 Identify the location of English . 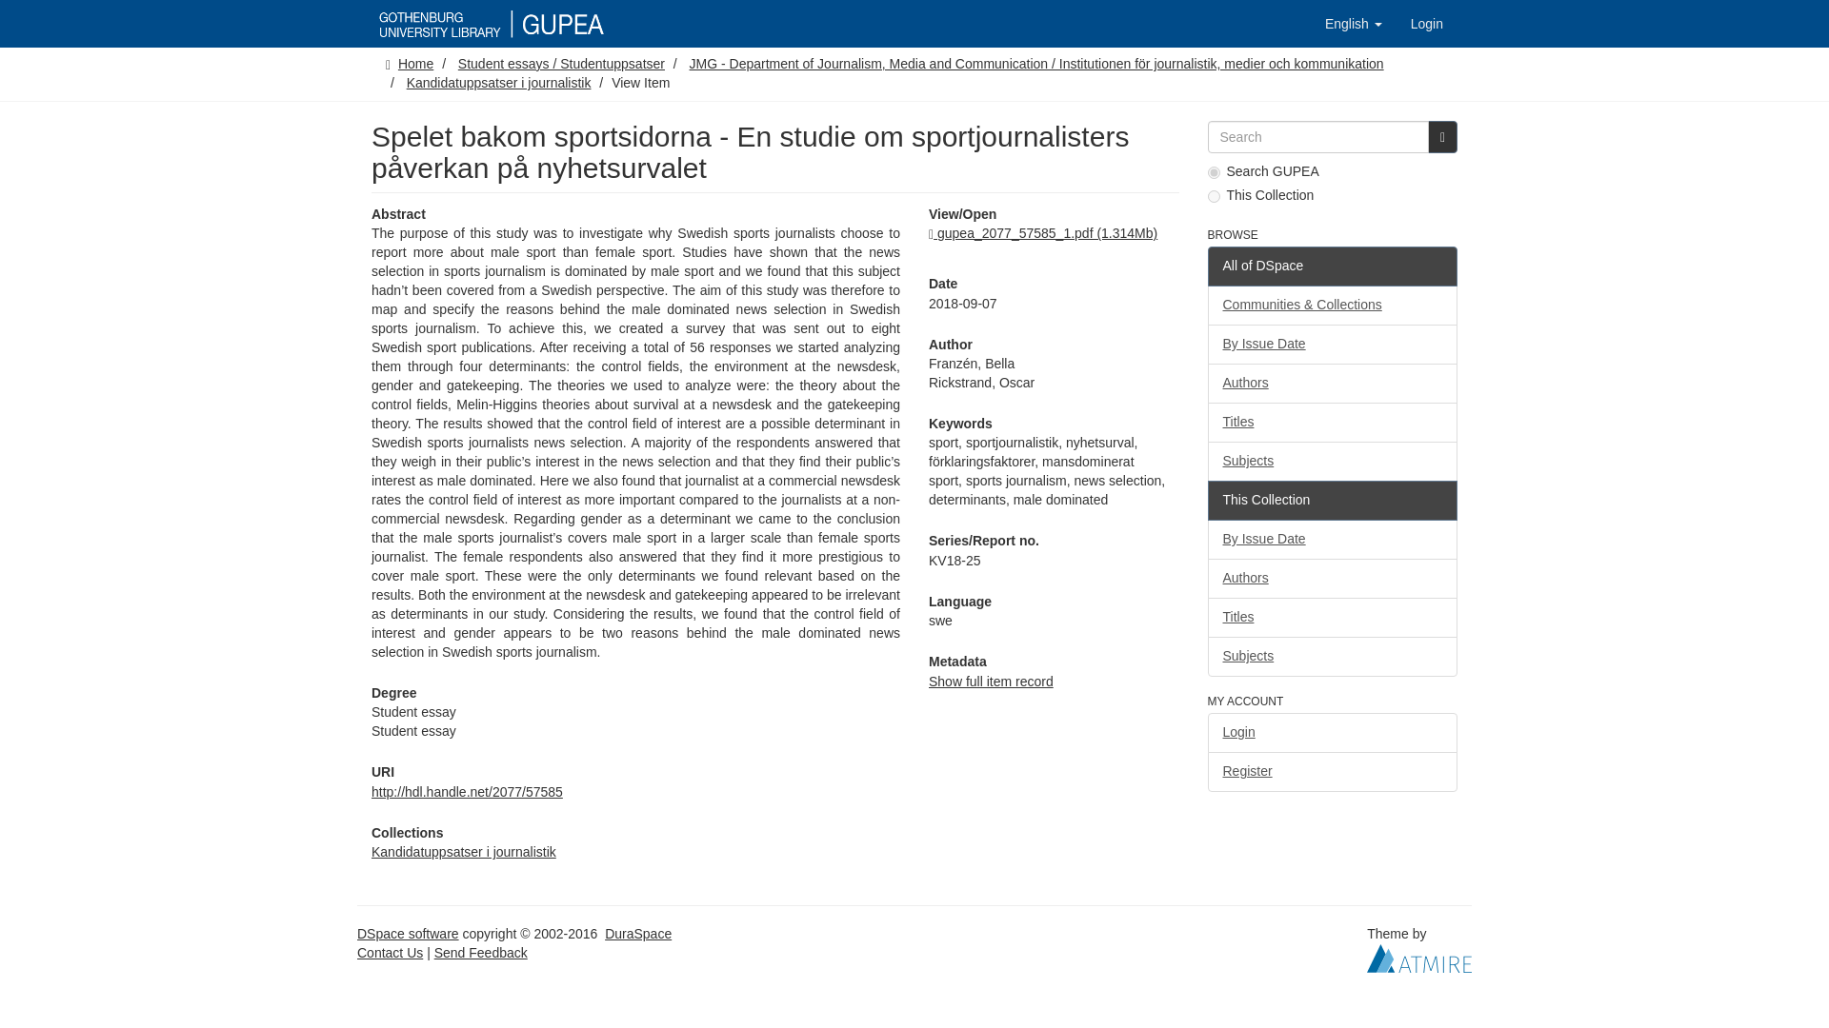
(1354, 23).